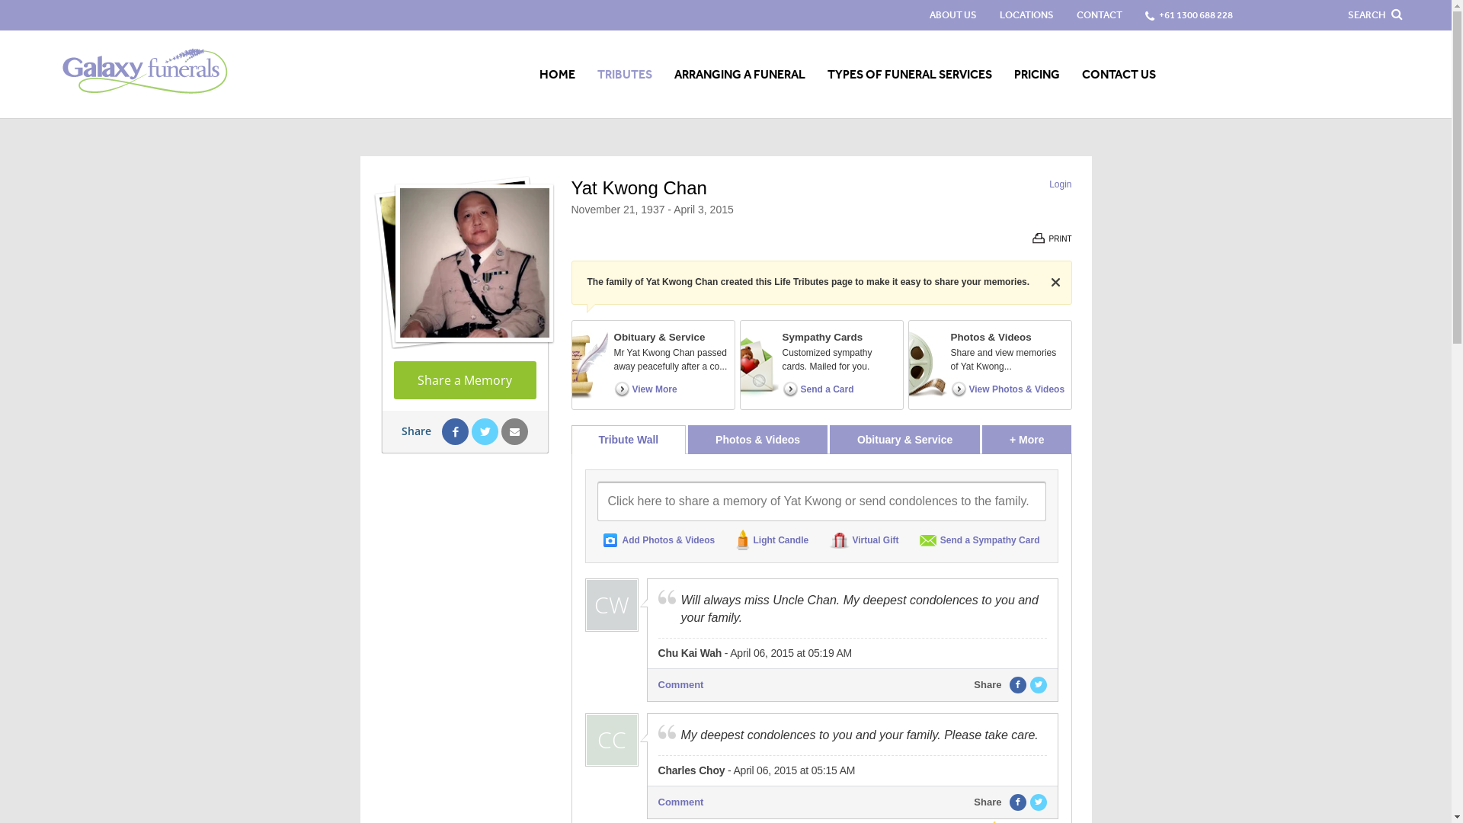 The image size is (1463, 823). Describe the element at coordinates (456, 431) in the screenshot. I see `Share on Facebook` at that location.